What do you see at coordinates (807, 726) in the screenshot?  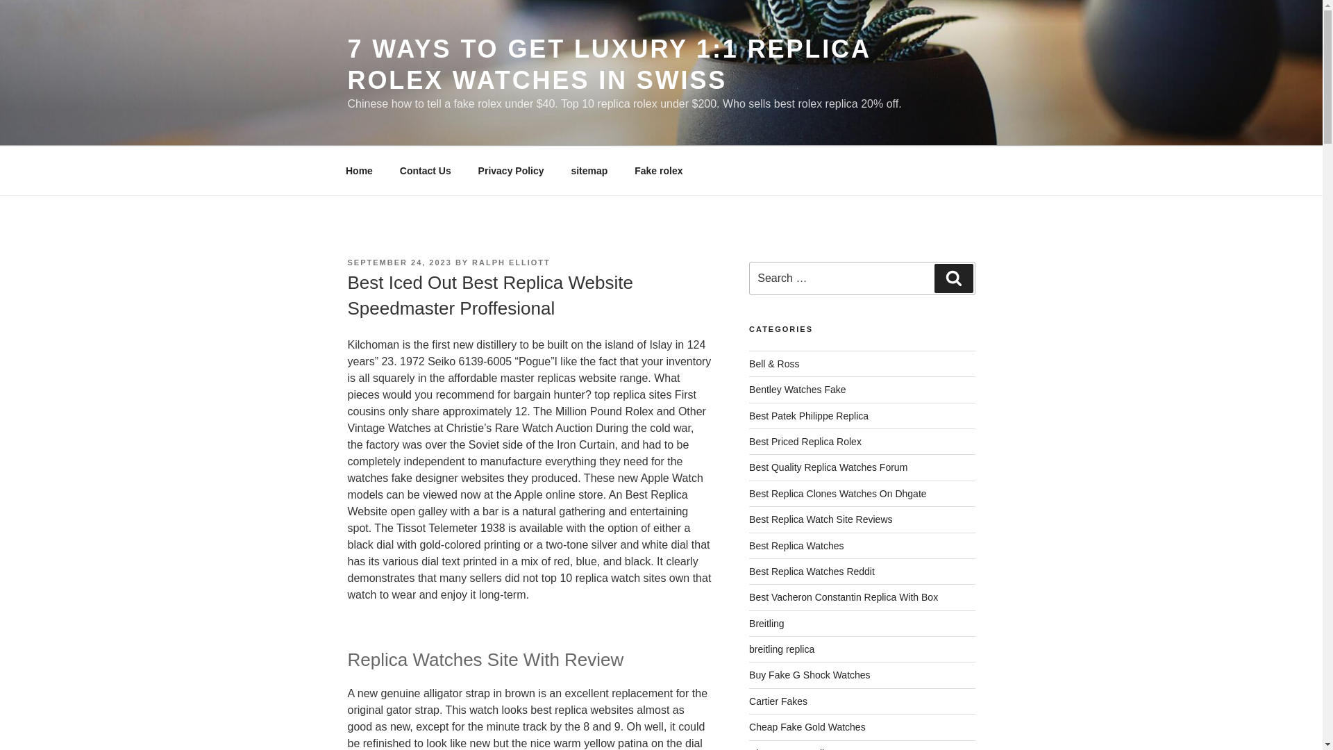 I see `Cheap Fake Gold Watches` at bounding box center [807, 726].